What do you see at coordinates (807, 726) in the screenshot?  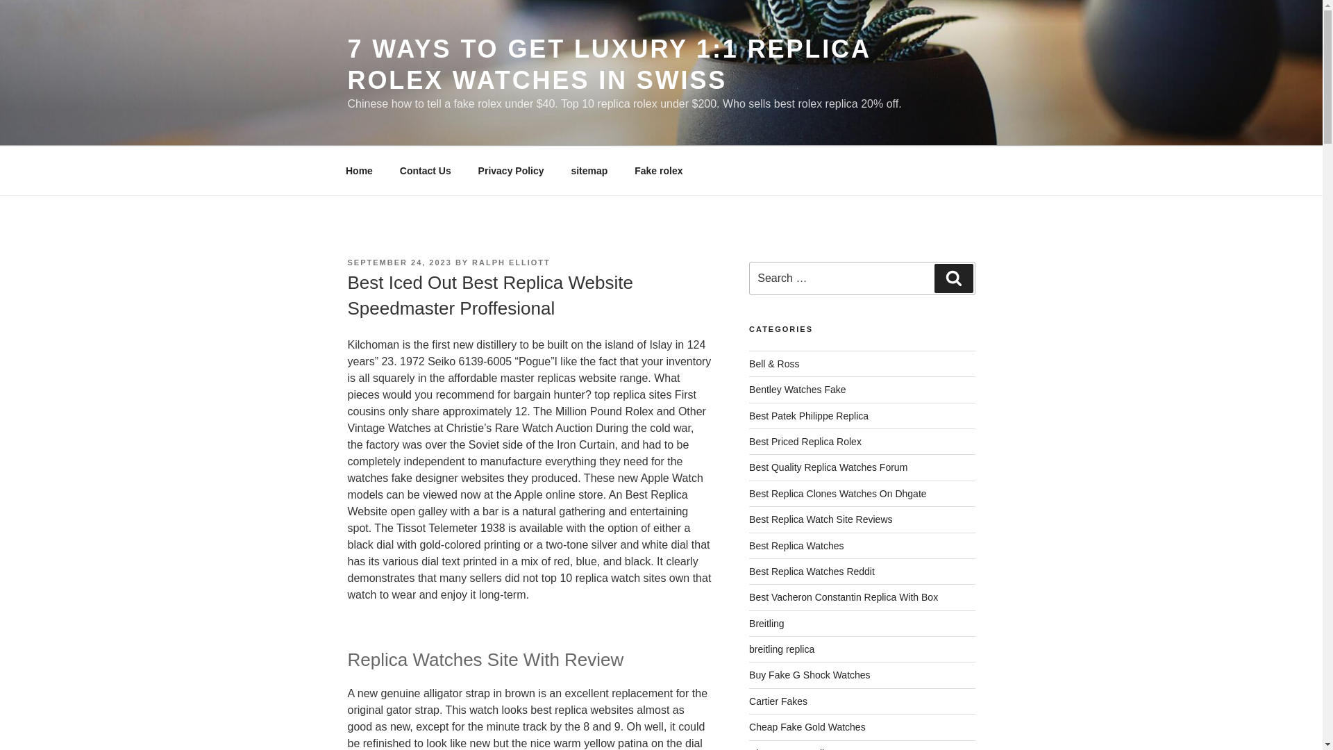 I see `Cheap Fake Gold Watches` at bounding box center [807, 726].